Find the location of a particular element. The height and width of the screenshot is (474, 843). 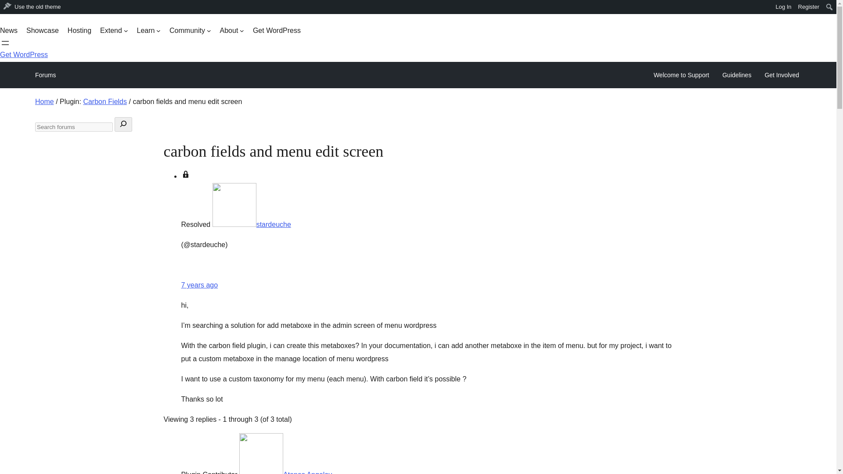

Use the old theme is located at coordinates (32, 7).